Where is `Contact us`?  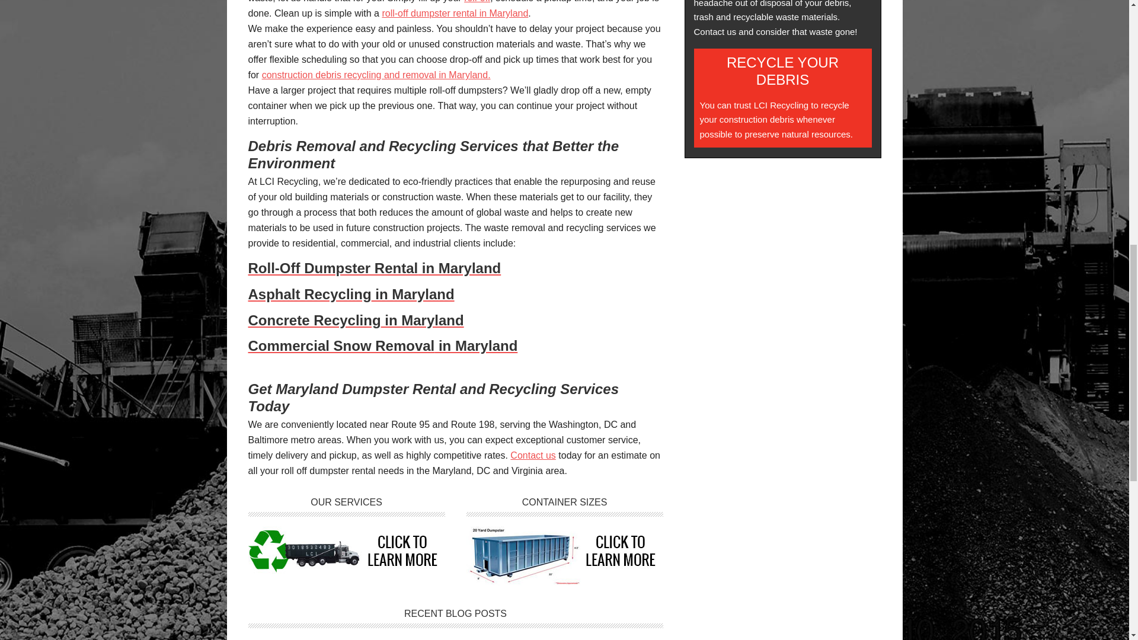
Contact us is located at coordinates (532, 455).